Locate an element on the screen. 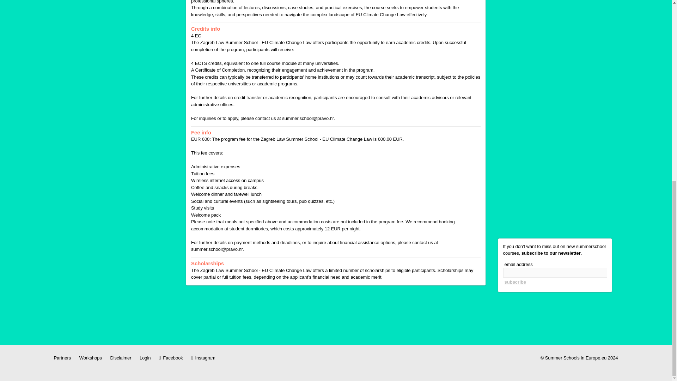  Disclaimer is located at coordinates (121, 358).